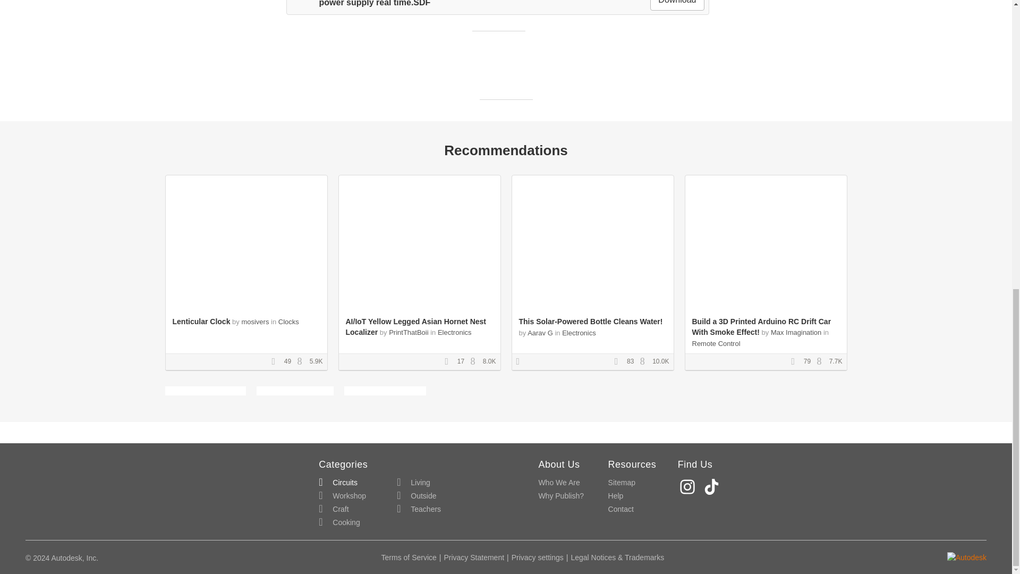  What do you see at coordinates (255, 322) in the screenshot?
I see `mosivers` at bounding box center [255, 322].